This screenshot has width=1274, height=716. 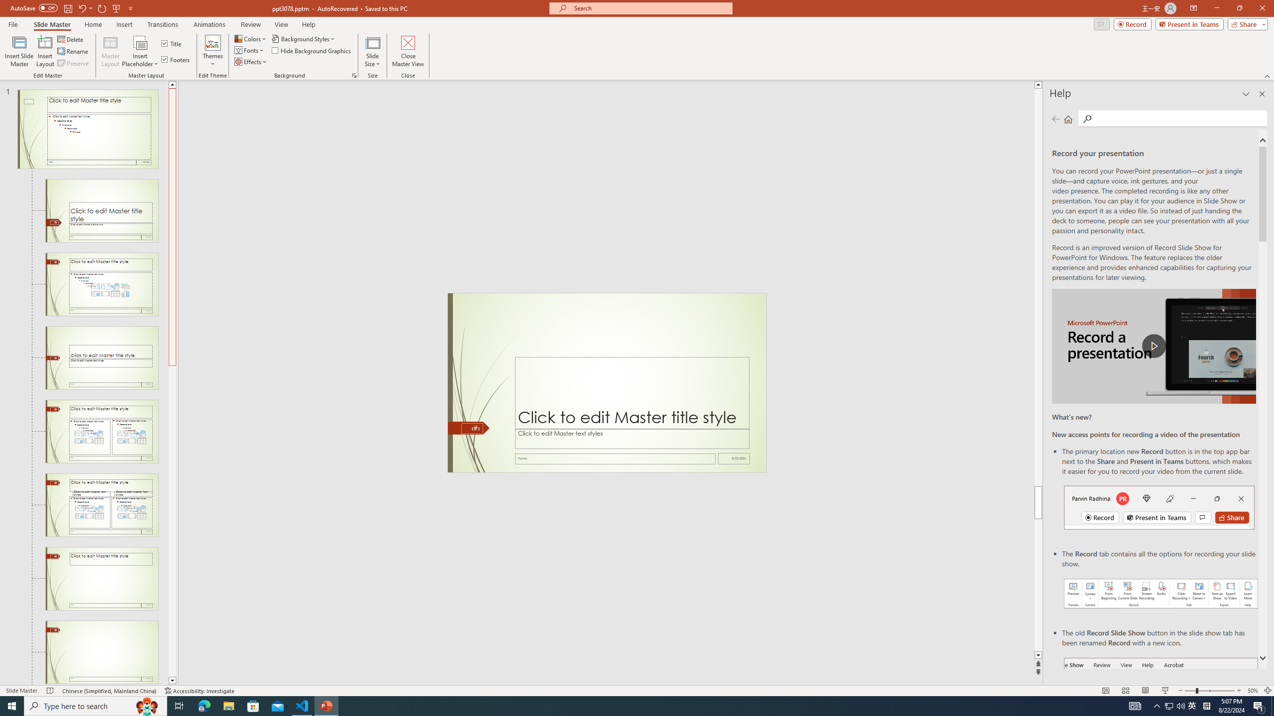 What do you see at coordinates (19, 51) in the screenshot?
I see `Insert Slide Master` at bounding box center [19, 51].